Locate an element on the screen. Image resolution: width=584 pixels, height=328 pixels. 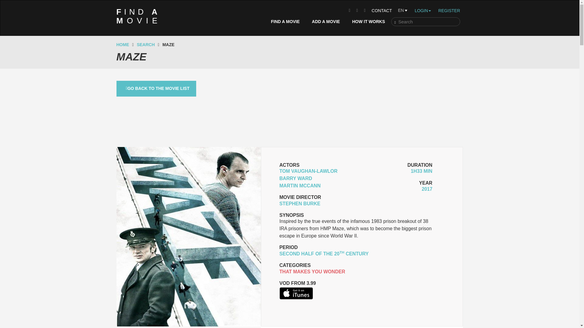
Page facebook is located at coordinates (349, 10).